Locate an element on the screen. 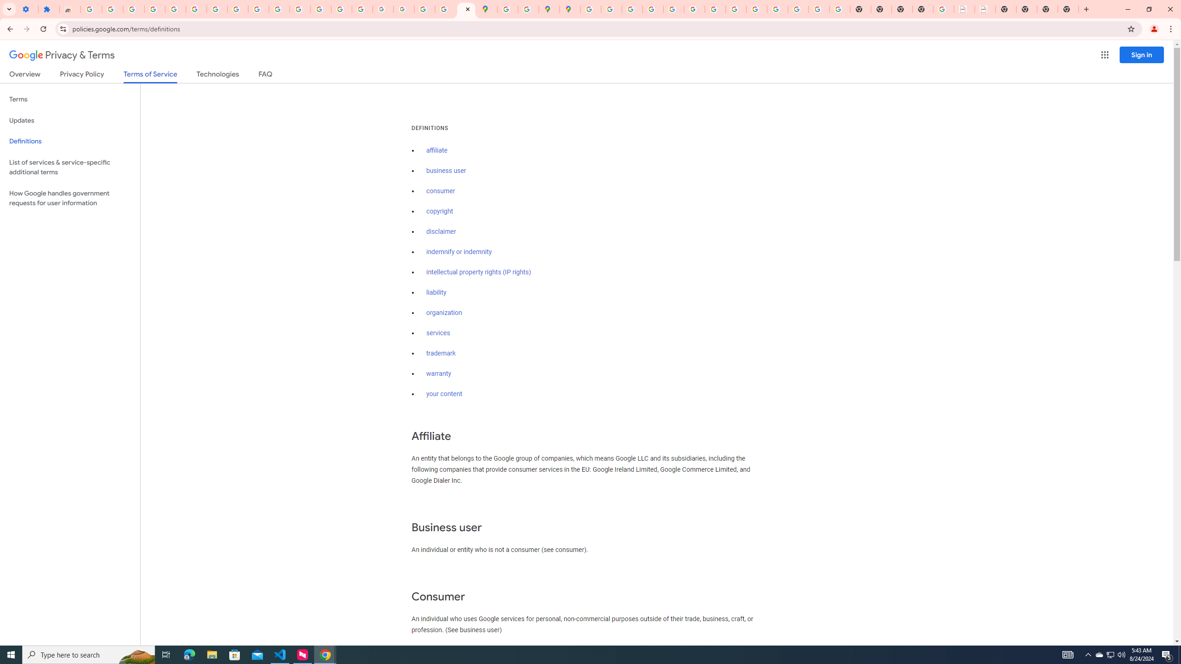  YouTube is located at coordinates (258, 9).